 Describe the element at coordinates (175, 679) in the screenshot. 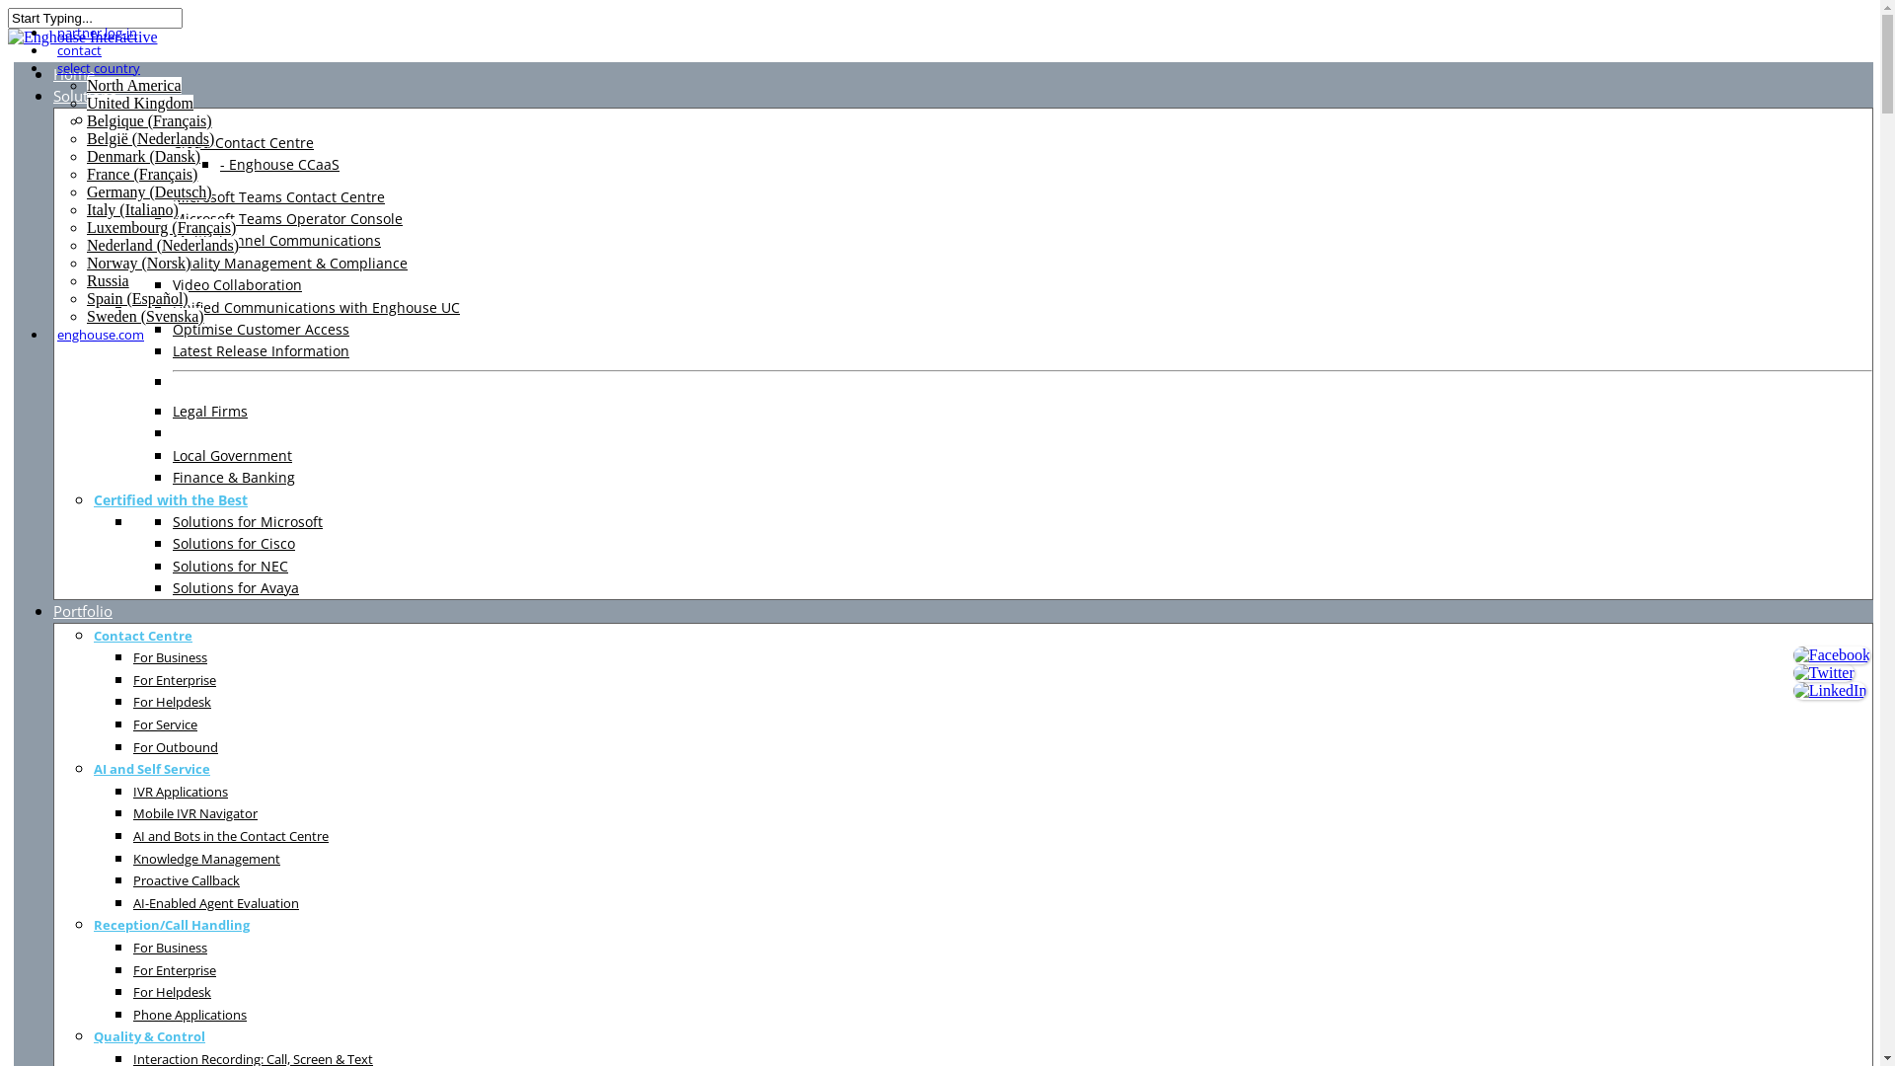

I see `For Enterprise` at that location.